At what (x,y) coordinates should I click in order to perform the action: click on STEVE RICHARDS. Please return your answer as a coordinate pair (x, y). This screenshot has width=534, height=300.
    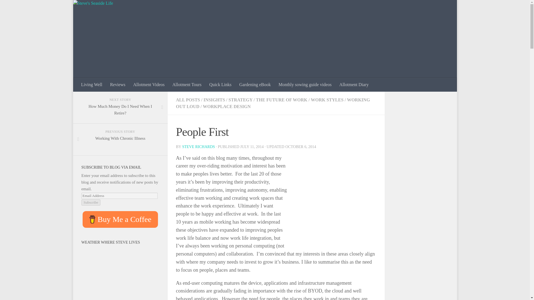
    Looking at the image, I should click on (199, 147).